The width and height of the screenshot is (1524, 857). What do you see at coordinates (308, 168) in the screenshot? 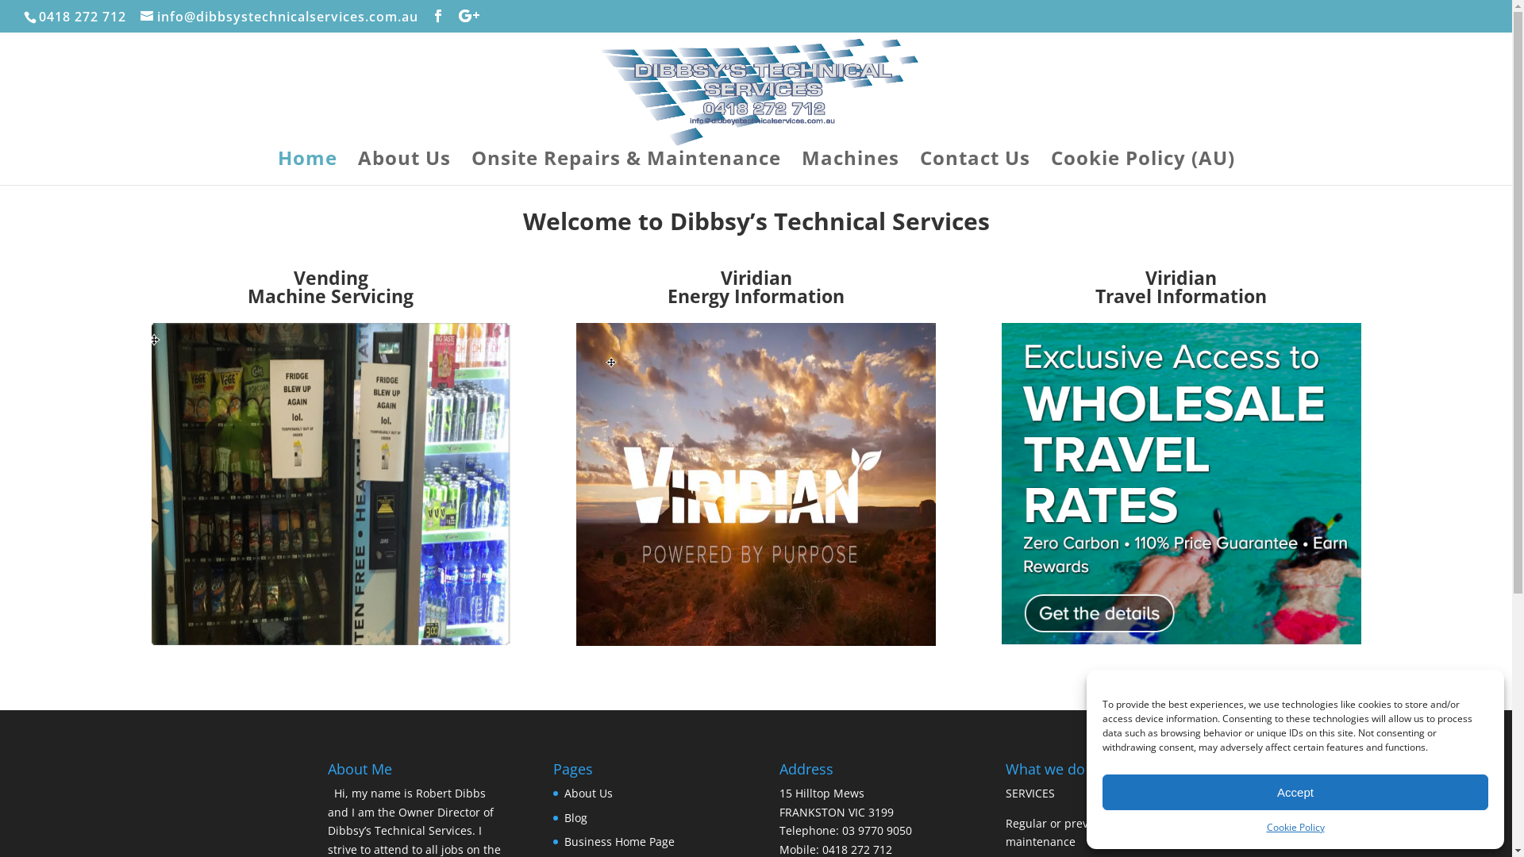
I see `Home` at bounding box center [308, 168].